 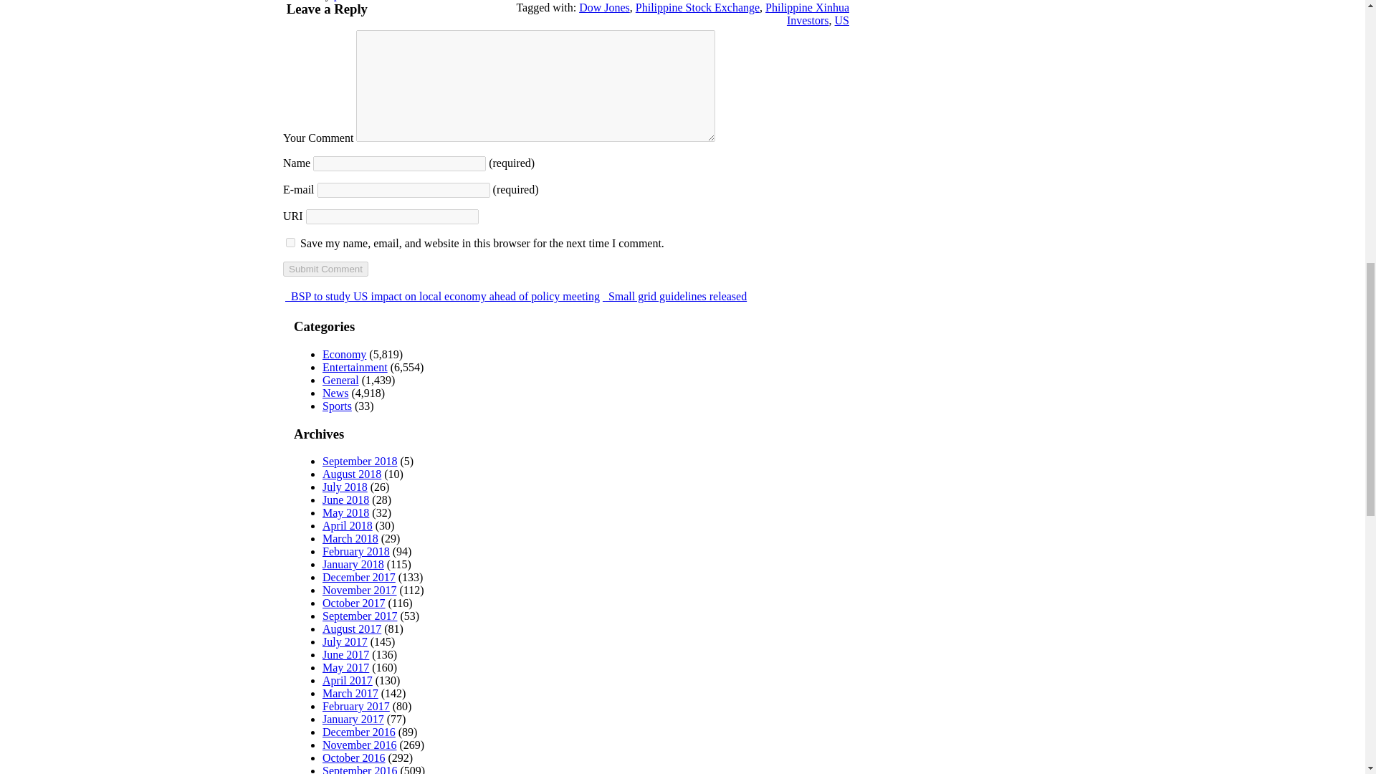 What do you see at coordinates (345, 500) in the screenshot?
I see `June 2018` at bounding box center [345, 500].